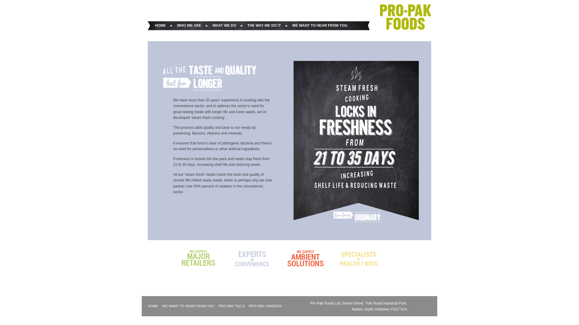 This screenshot has height=325, width=579. Describe the element at coordinates (224, 26) in the screenshot. I see `WHAT WE DO` at that location.